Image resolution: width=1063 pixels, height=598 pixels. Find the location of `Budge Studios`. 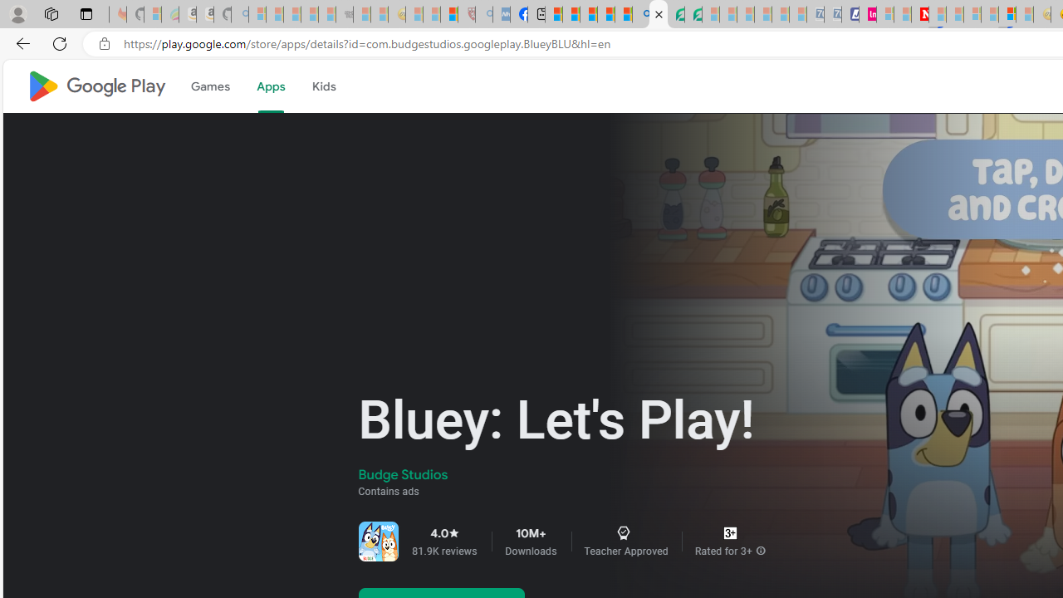

Budge Studios is located at coordinates (404, 475).